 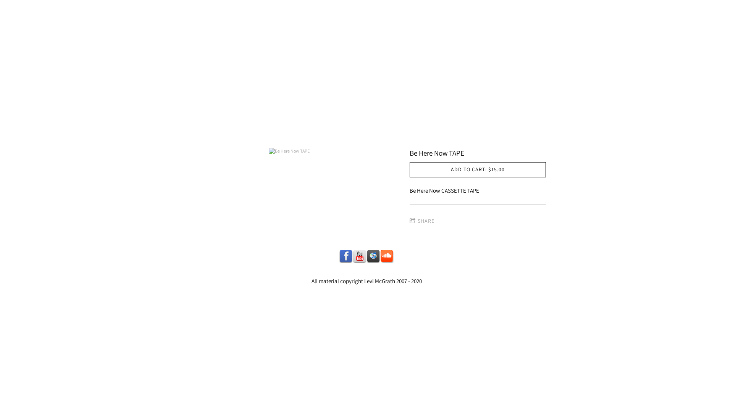 What do you see at coordinates (497, 130) in the screenshot?
I see `Contact` at bounding box center [497, 130].